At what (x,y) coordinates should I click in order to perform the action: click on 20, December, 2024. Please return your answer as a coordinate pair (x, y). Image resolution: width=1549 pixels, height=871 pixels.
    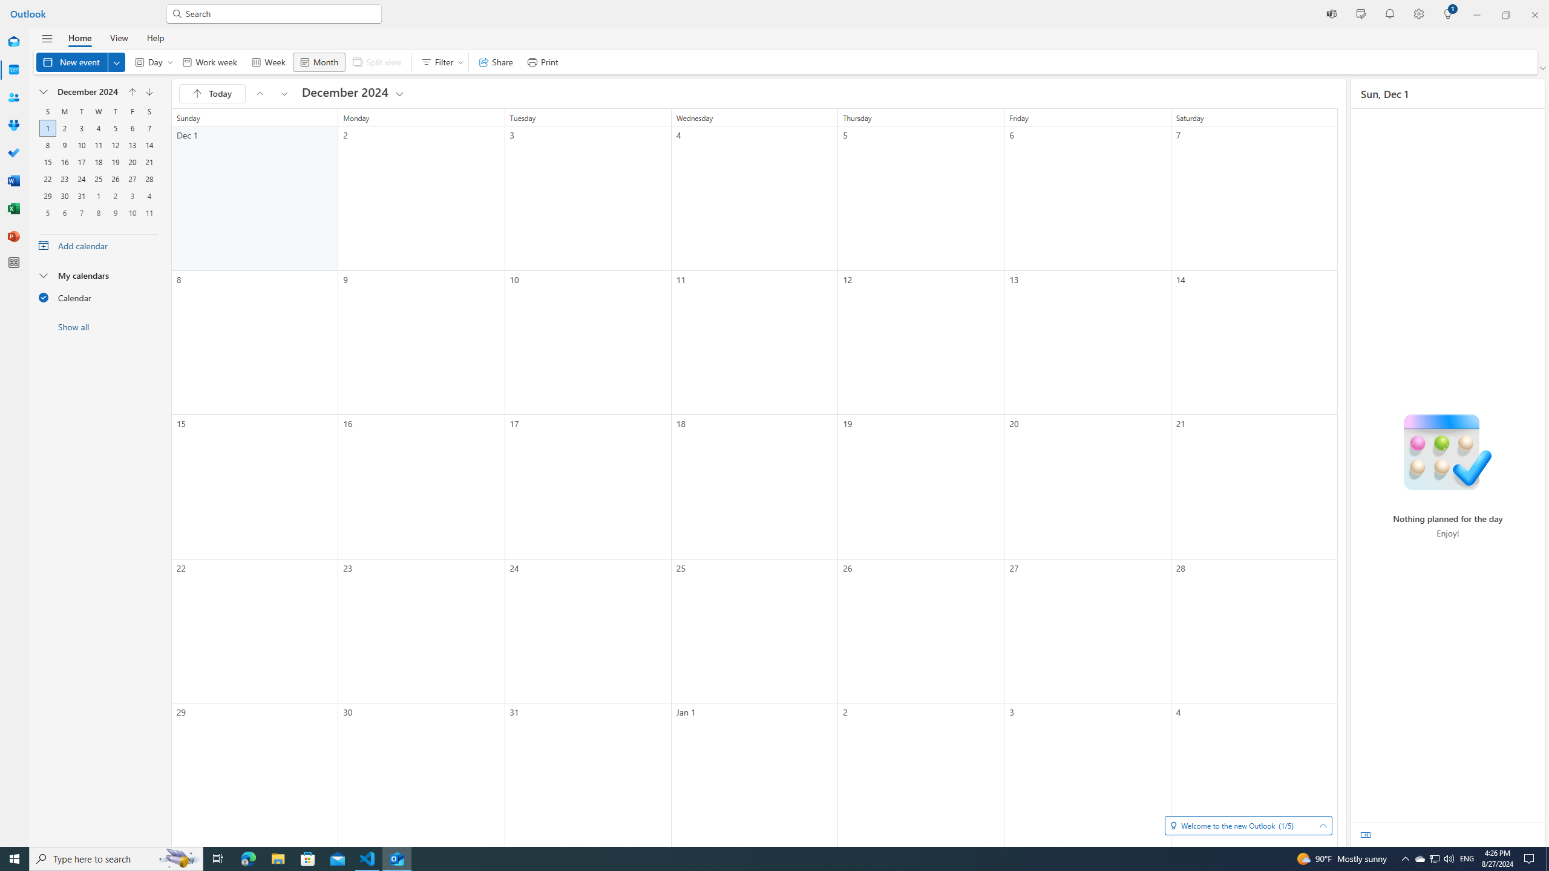
    Looking at the image, I should click on (132, 162).